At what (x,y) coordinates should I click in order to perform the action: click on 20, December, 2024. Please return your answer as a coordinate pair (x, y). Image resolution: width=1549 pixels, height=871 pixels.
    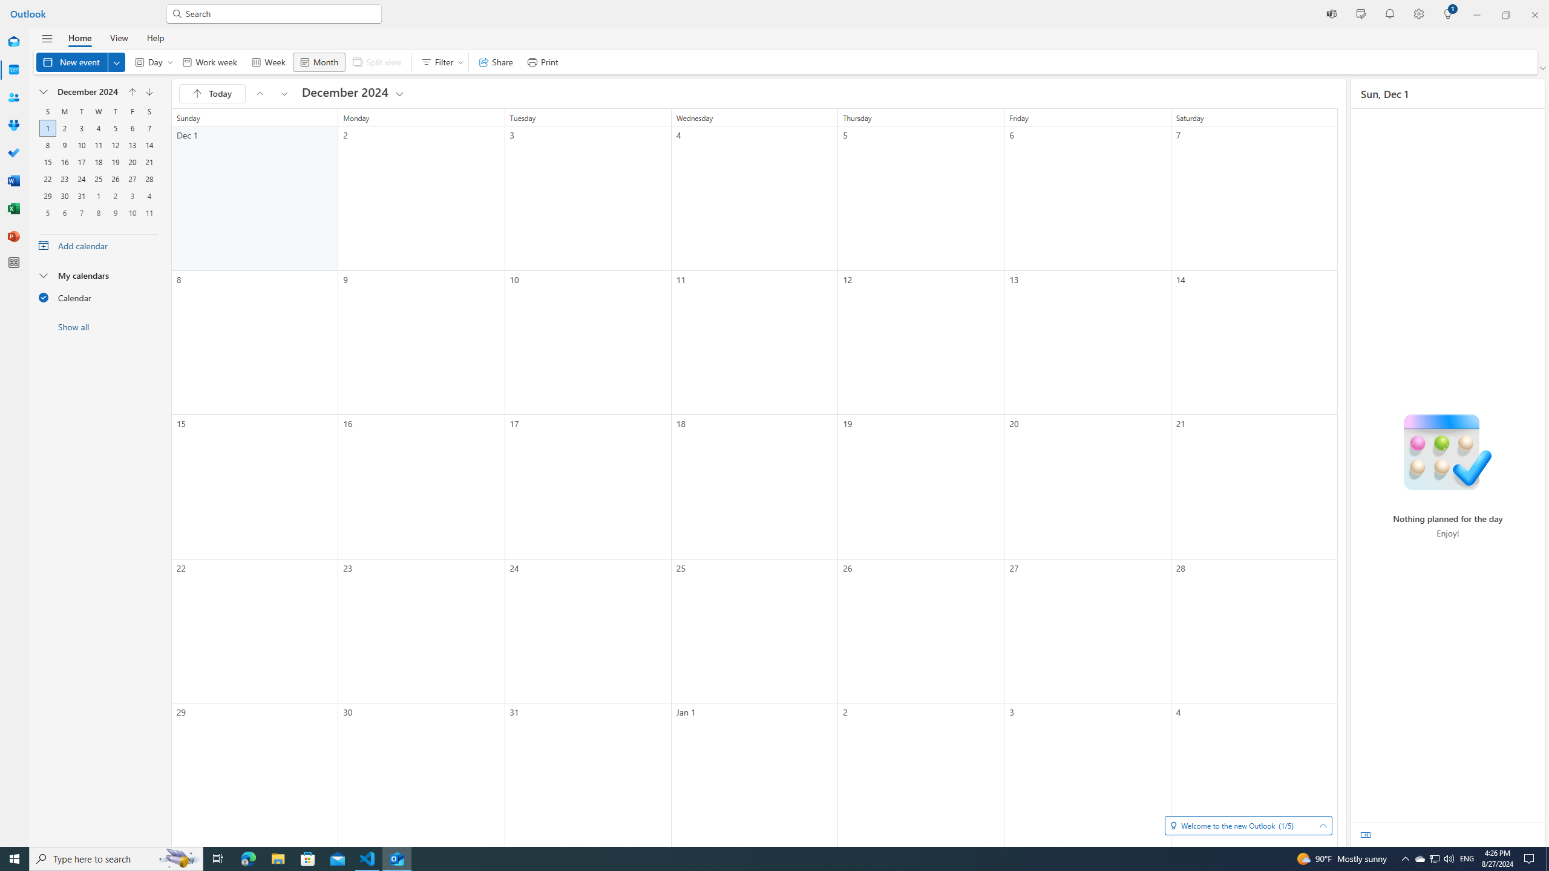
    Looking at the image, I should click on (132, 162).